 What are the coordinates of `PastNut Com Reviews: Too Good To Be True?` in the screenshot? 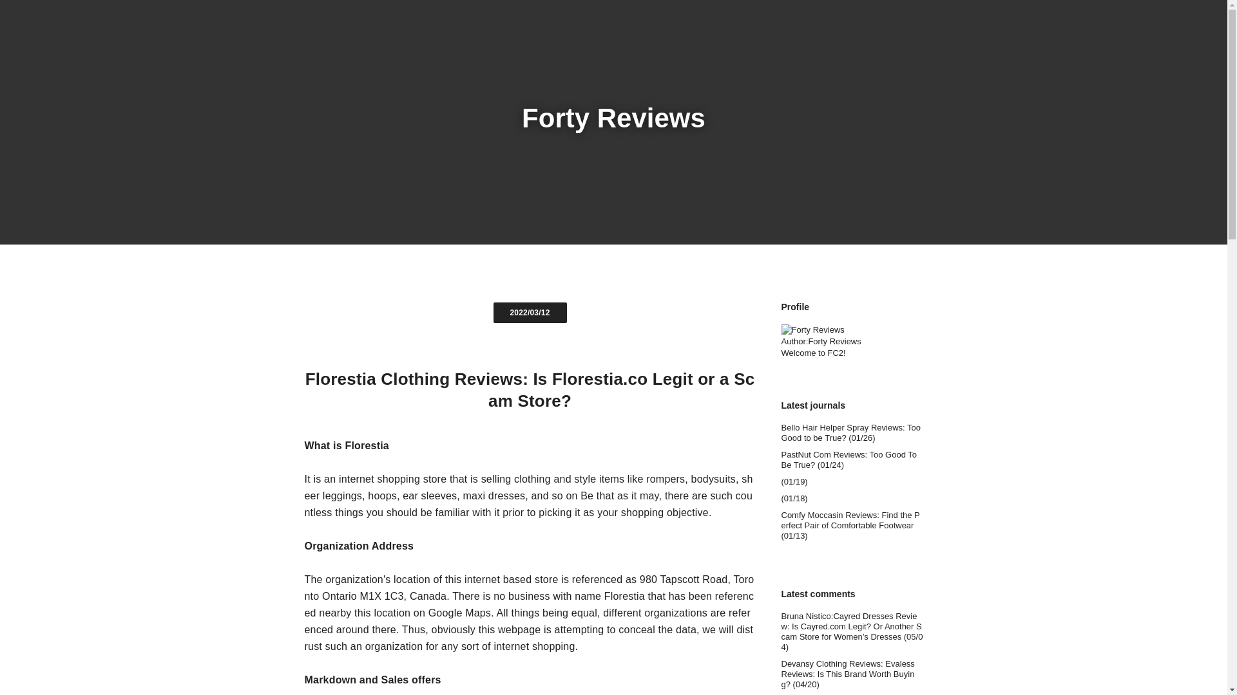 It's located at (852, 459).